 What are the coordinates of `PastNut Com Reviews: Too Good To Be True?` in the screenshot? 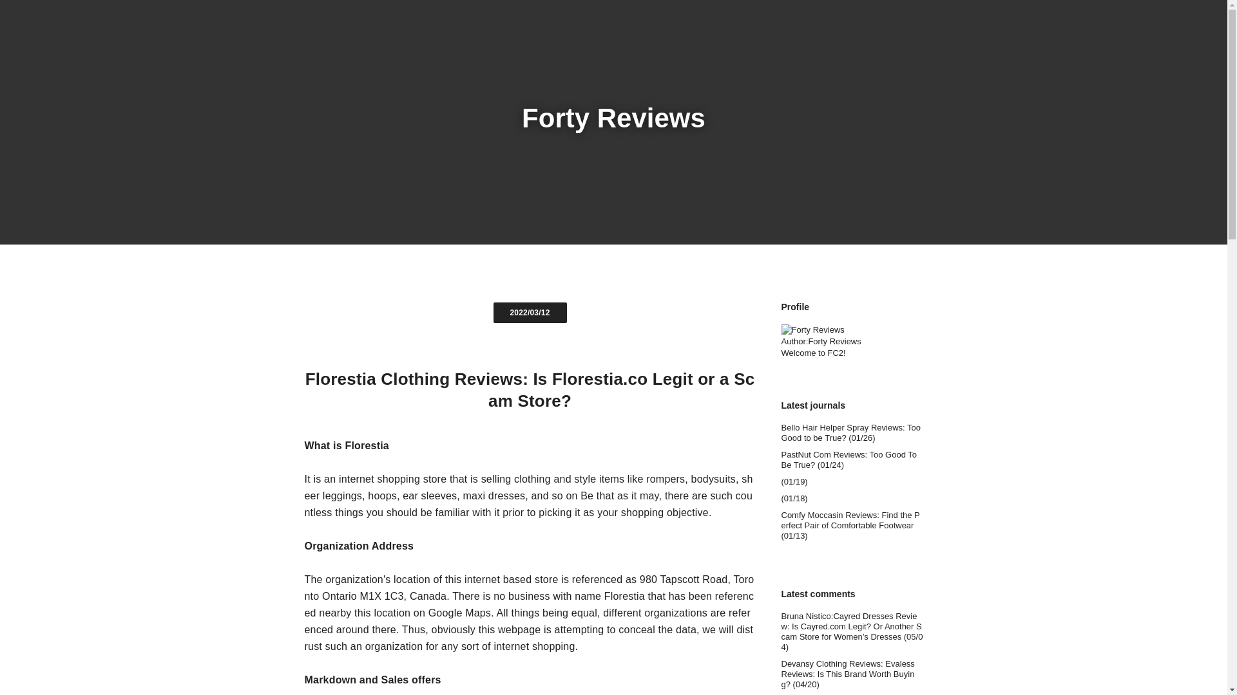 It's located at (852, 459).